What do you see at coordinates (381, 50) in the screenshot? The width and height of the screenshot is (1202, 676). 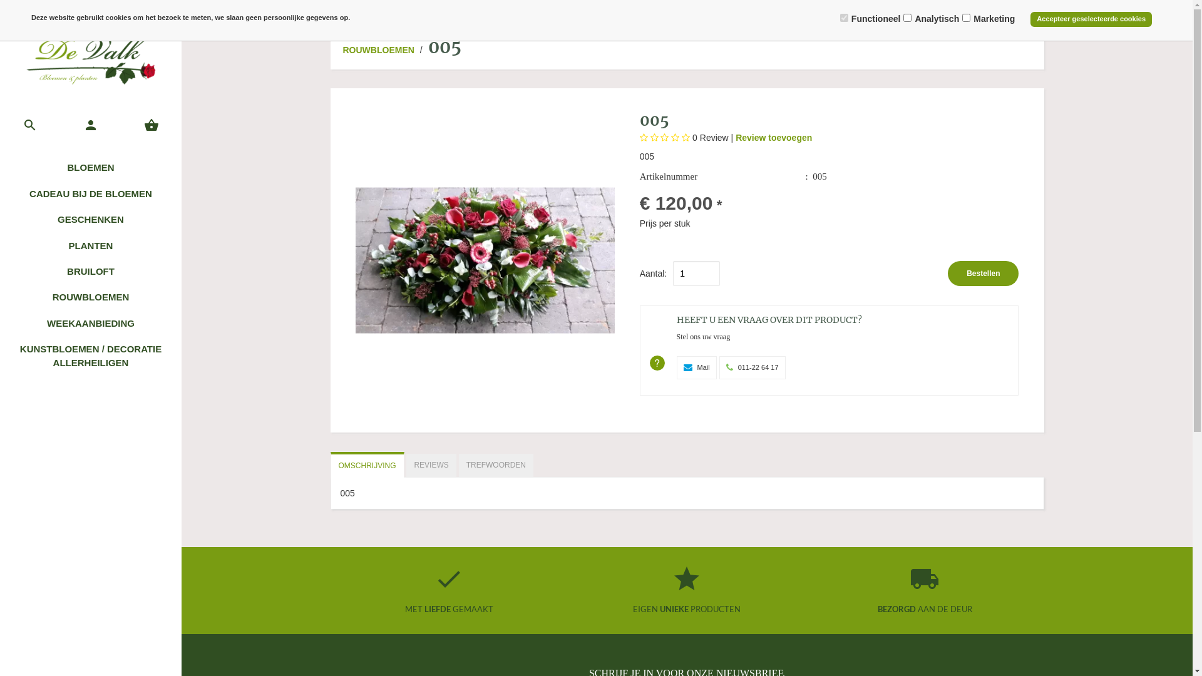 I see `ROUWBLOEMEN` at bounding box center [381, 50].